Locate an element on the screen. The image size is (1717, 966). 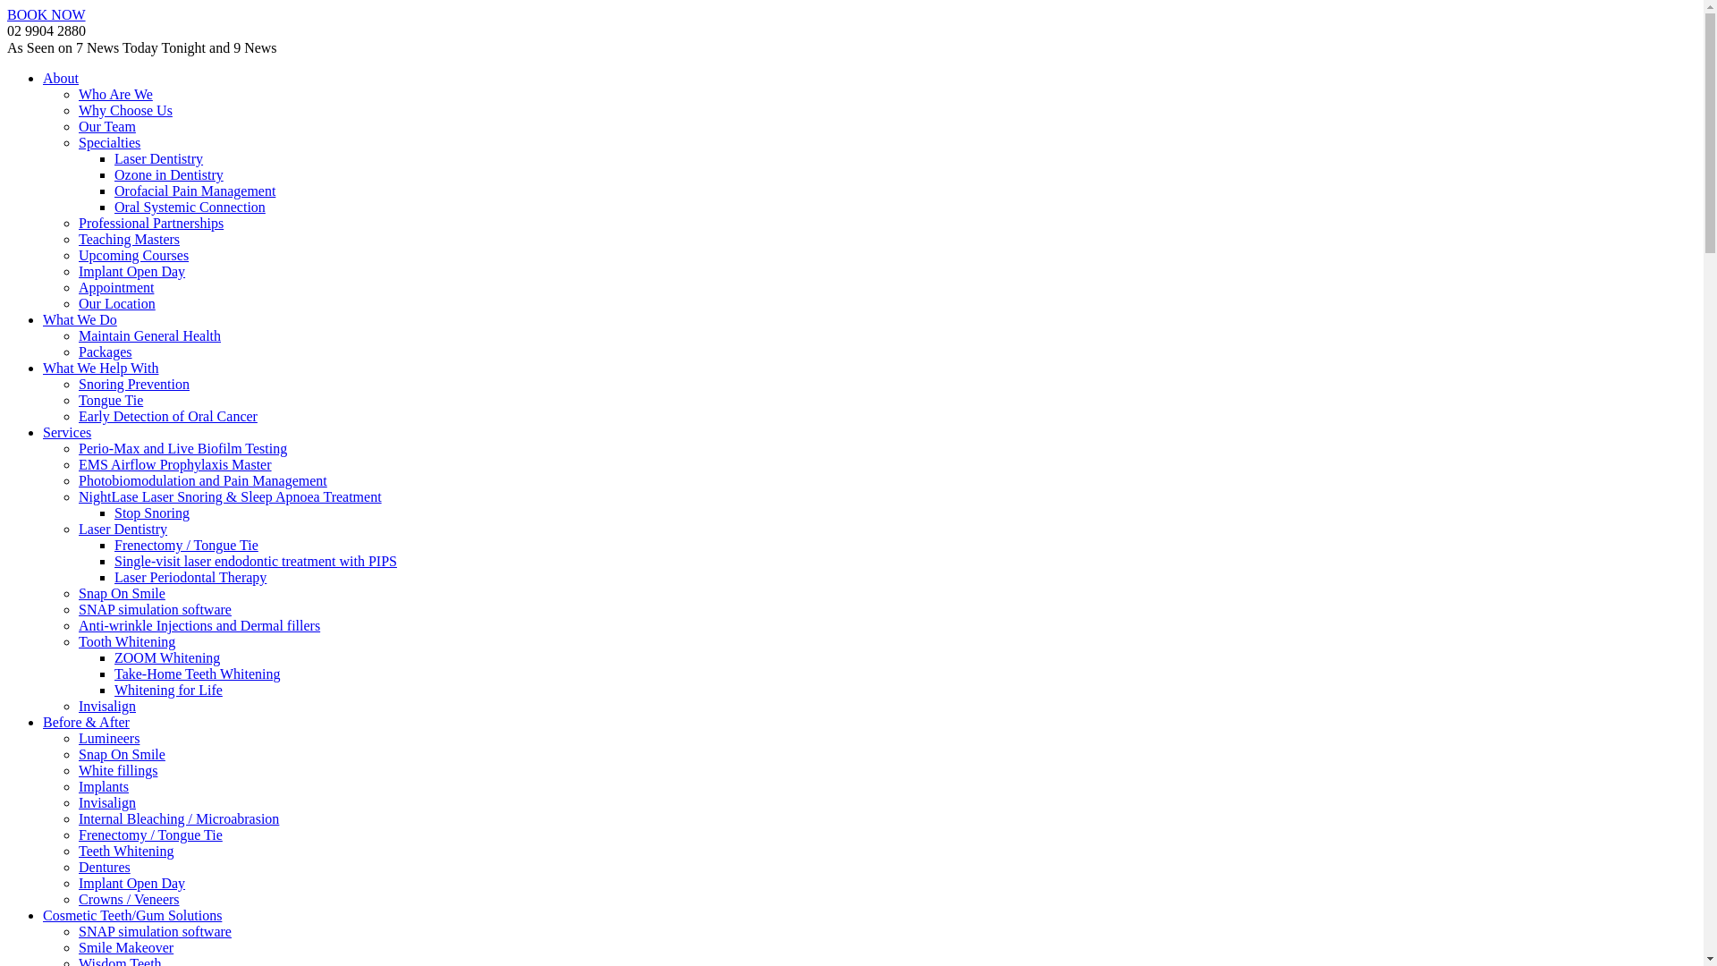
About is located at coordinates (61, 79).